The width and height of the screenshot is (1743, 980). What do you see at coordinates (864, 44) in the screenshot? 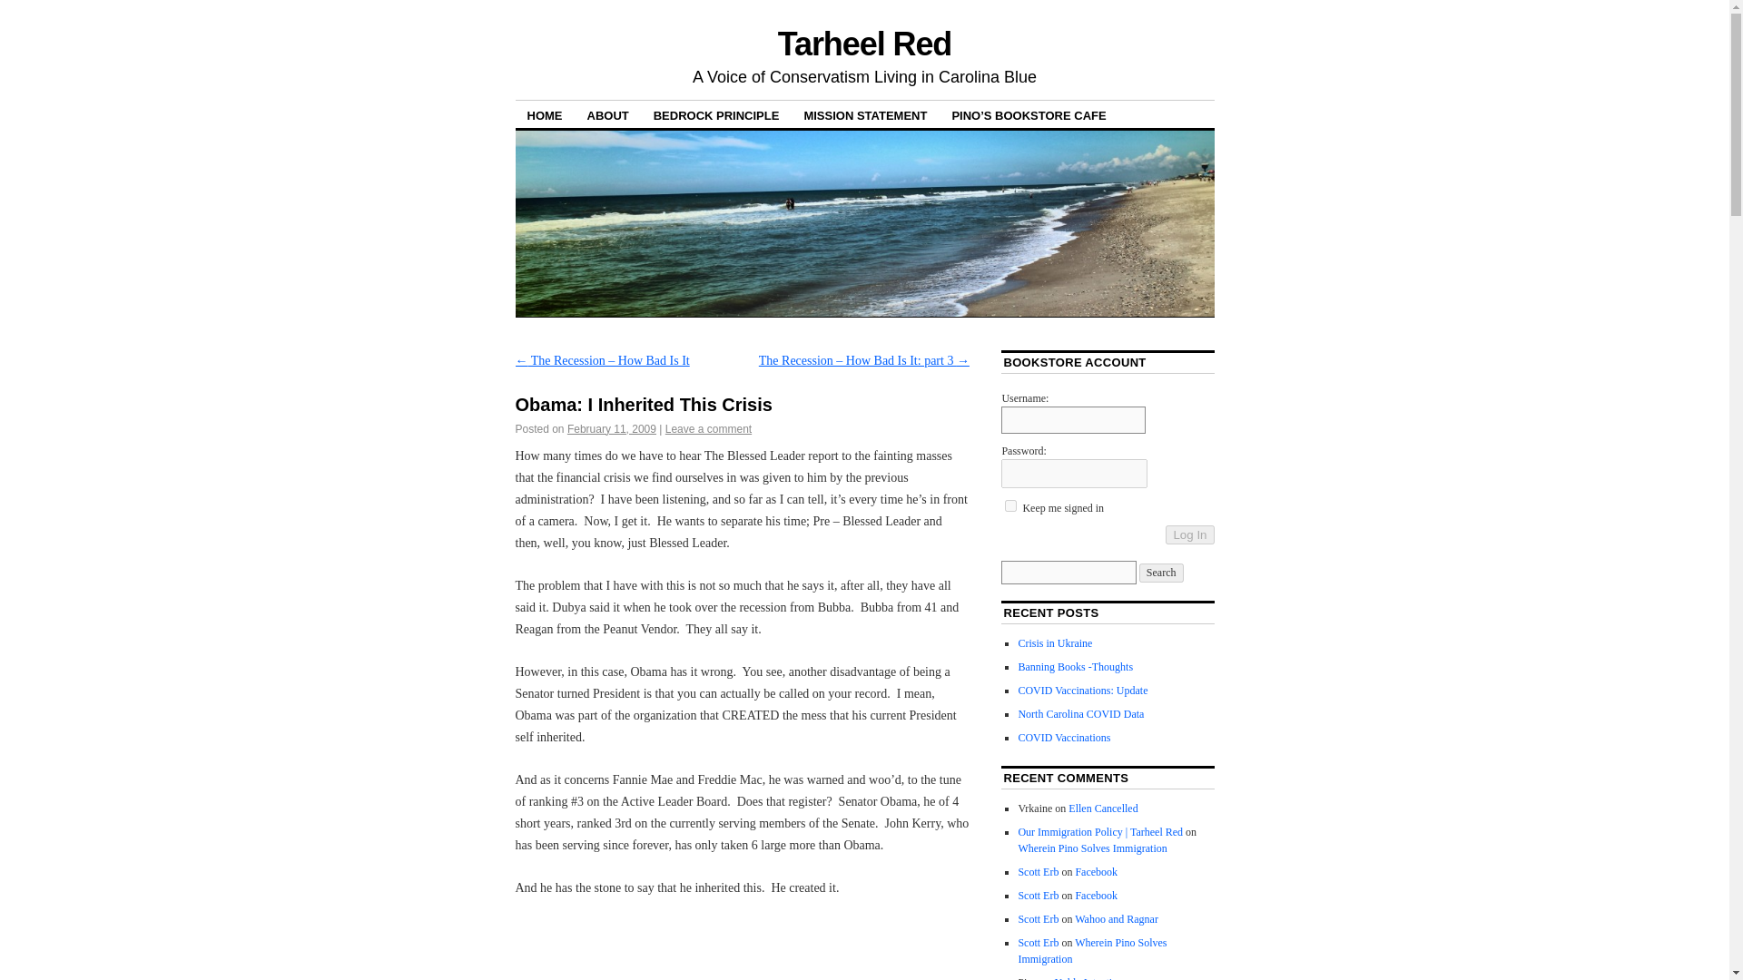
I see `Tarheel Red` at bounding box center [864, 44].